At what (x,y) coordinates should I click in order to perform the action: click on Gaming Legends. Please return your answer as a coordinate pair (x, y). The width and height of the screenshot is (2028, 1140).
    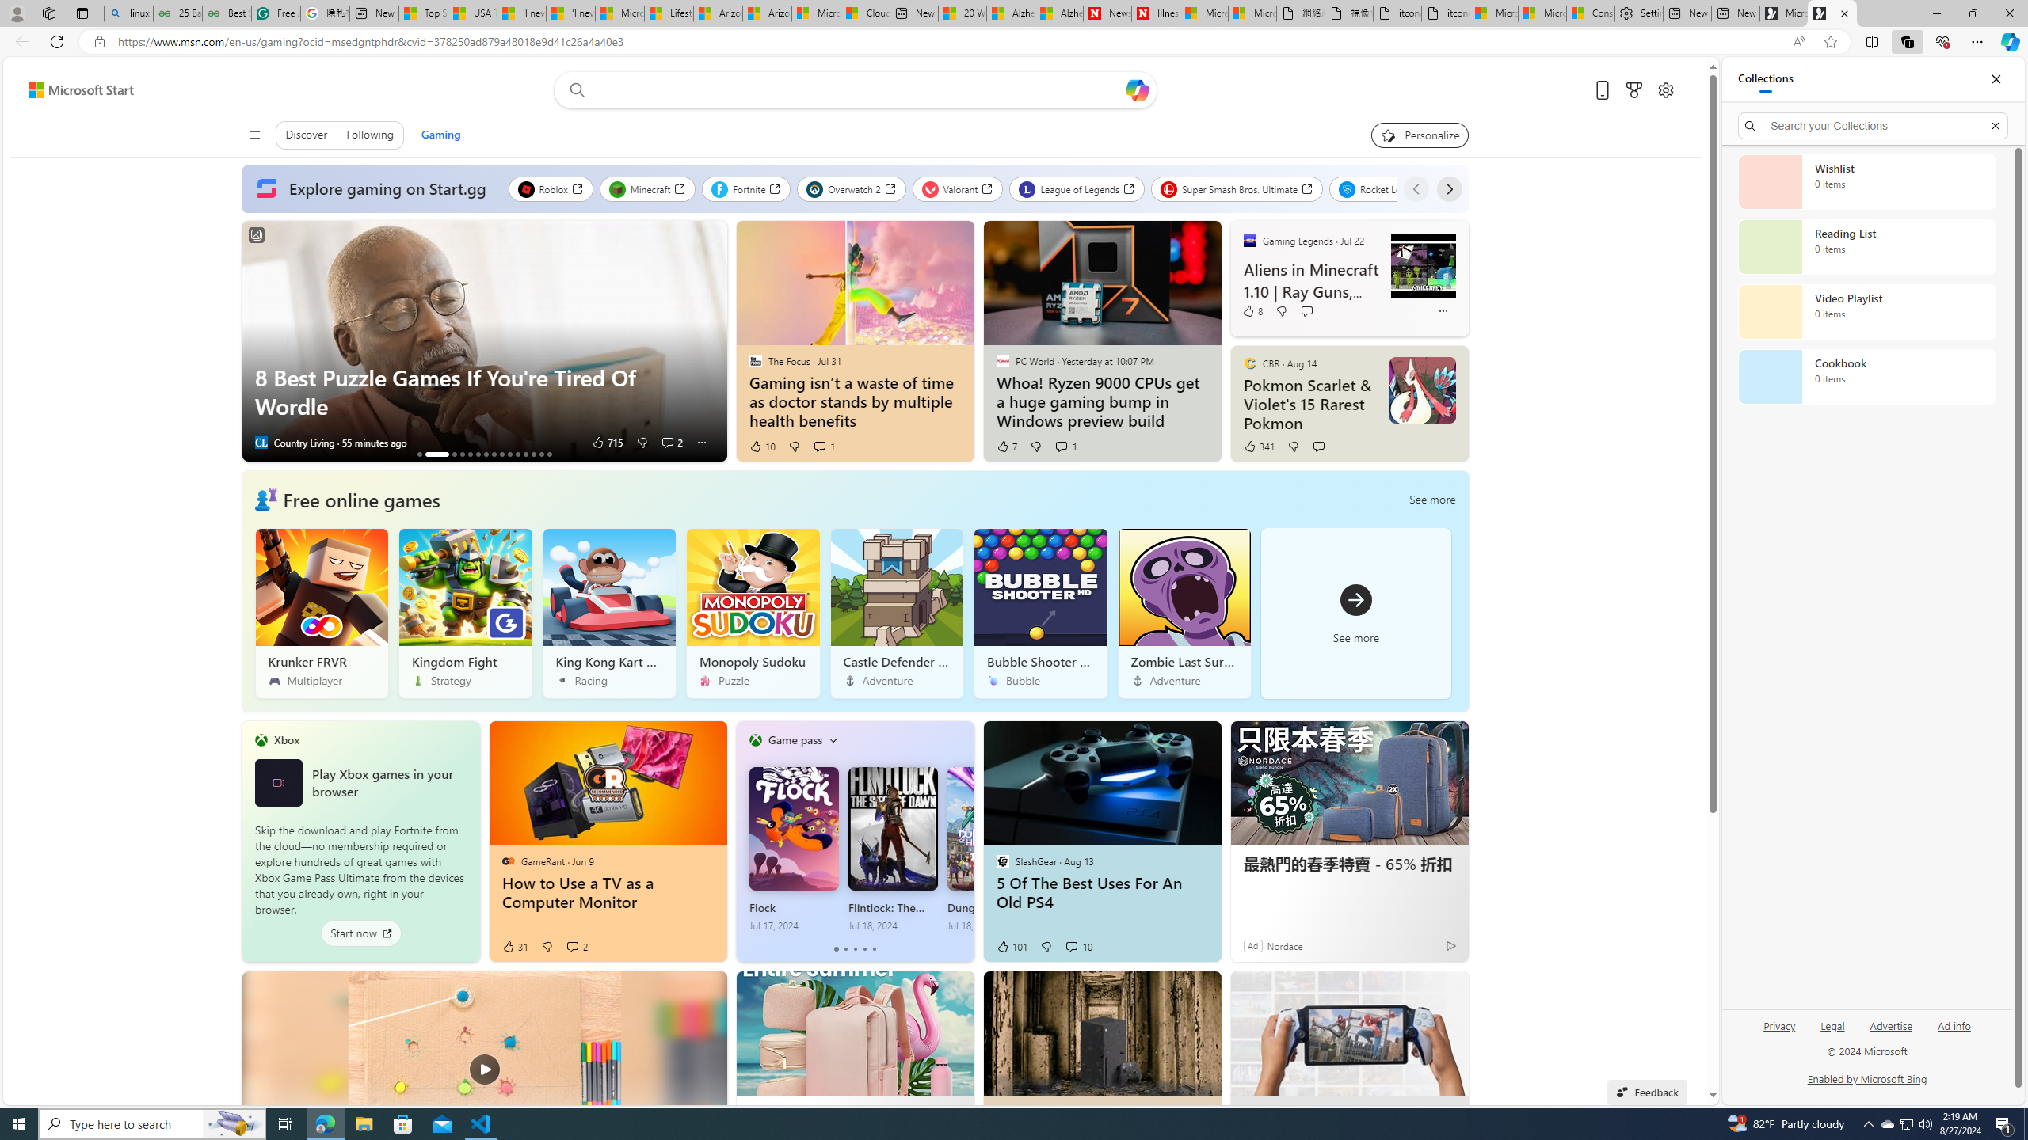
    Looking at the image, I should click on (1250, 241).